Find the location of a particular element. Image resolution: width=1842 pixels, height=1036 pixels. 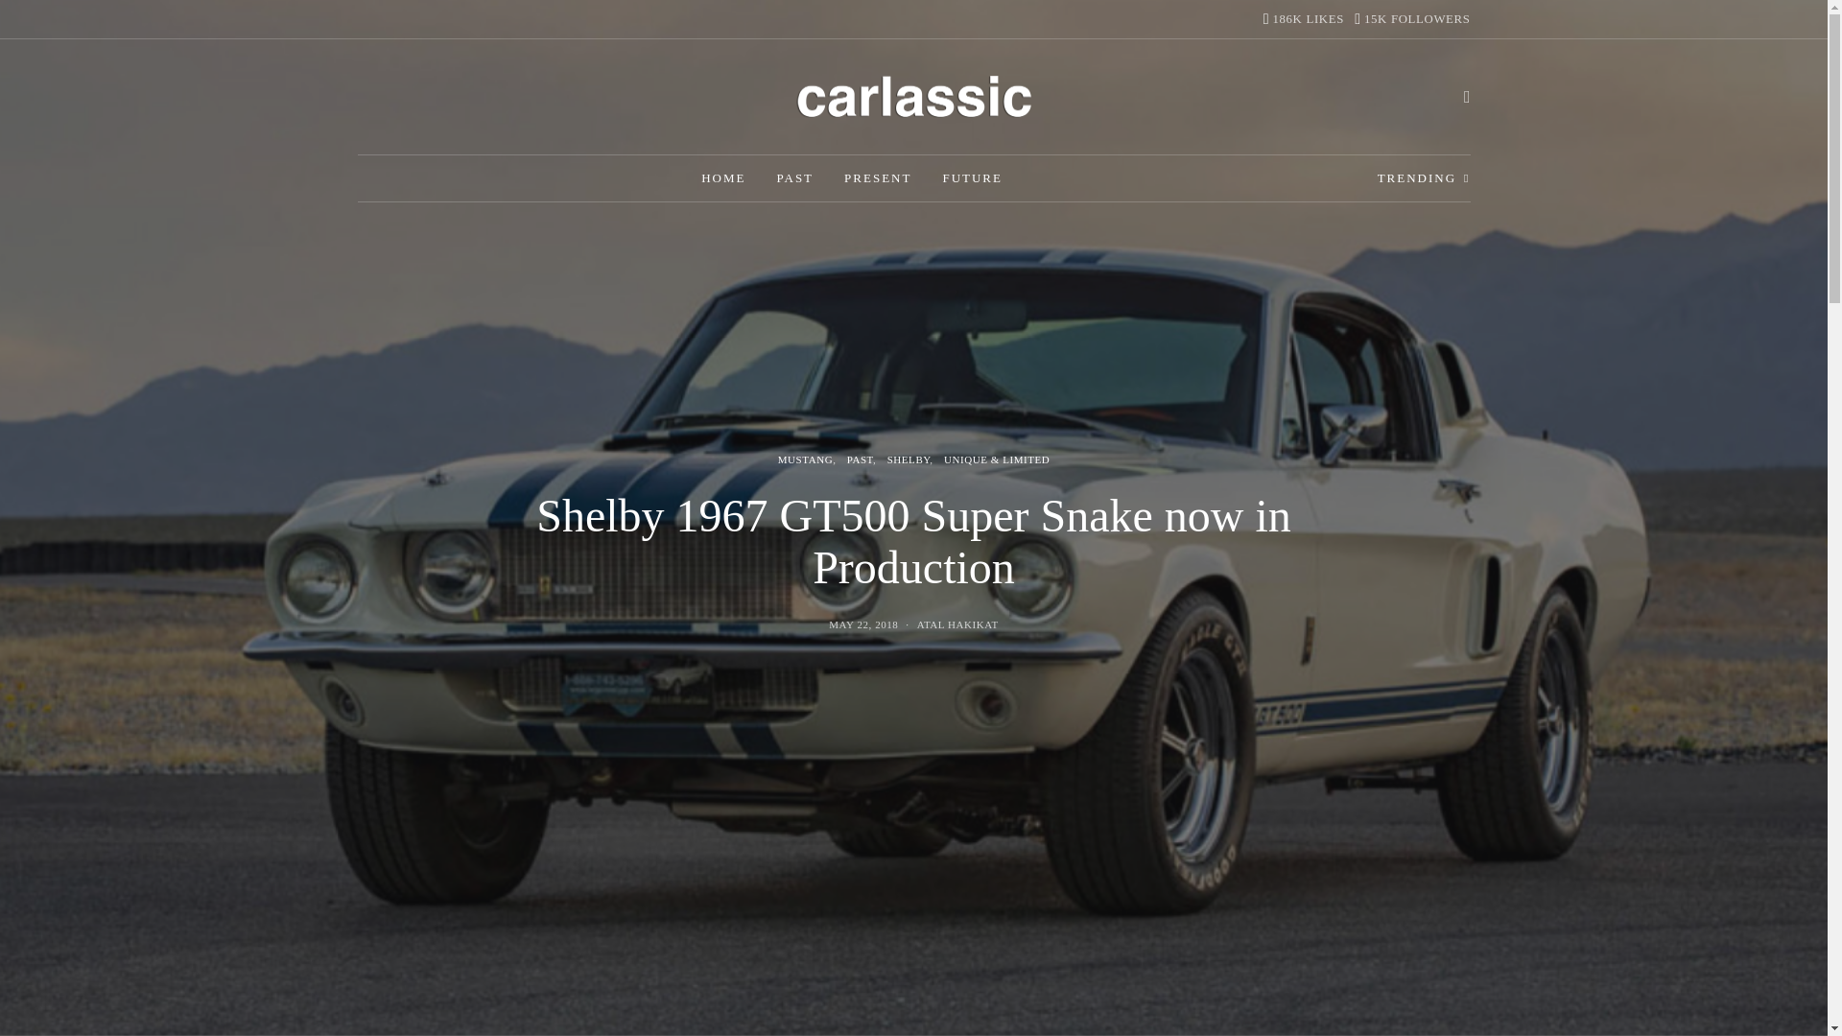

FUTURE is located at coordinates (863, 624).